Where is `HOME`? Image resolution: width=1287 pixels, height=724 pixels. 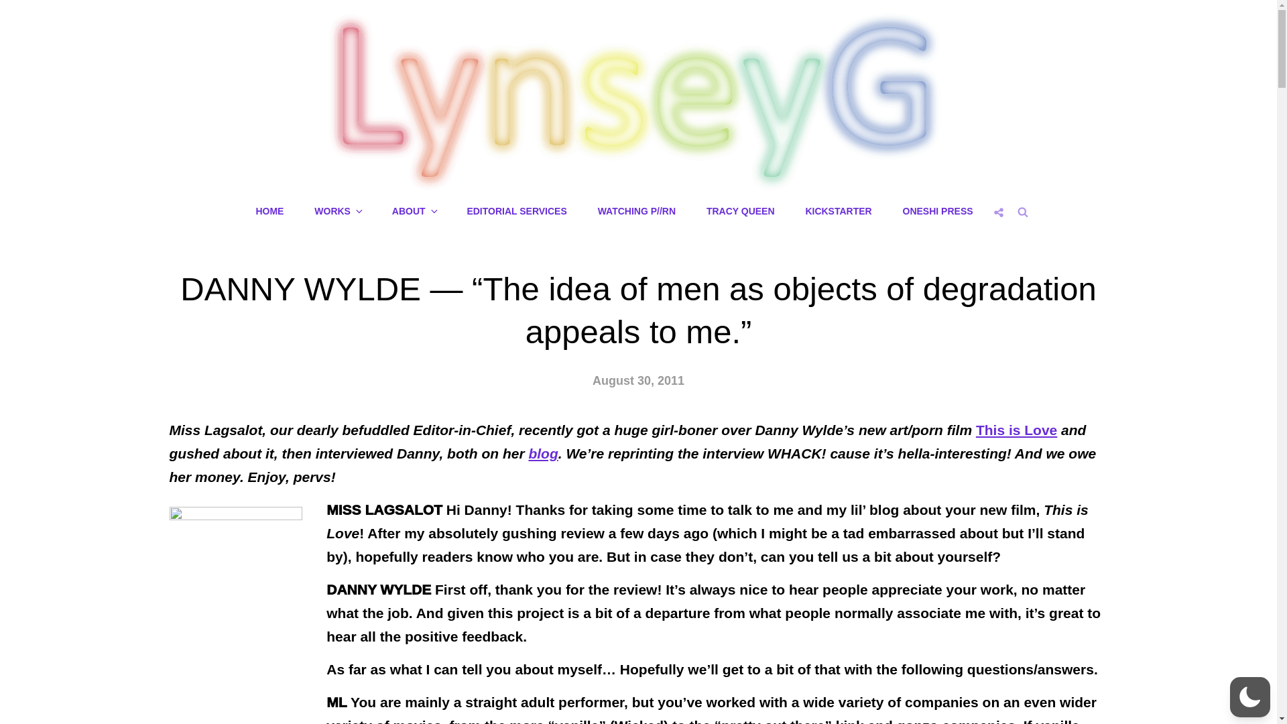 HOME is located at coordinates (269, 211).